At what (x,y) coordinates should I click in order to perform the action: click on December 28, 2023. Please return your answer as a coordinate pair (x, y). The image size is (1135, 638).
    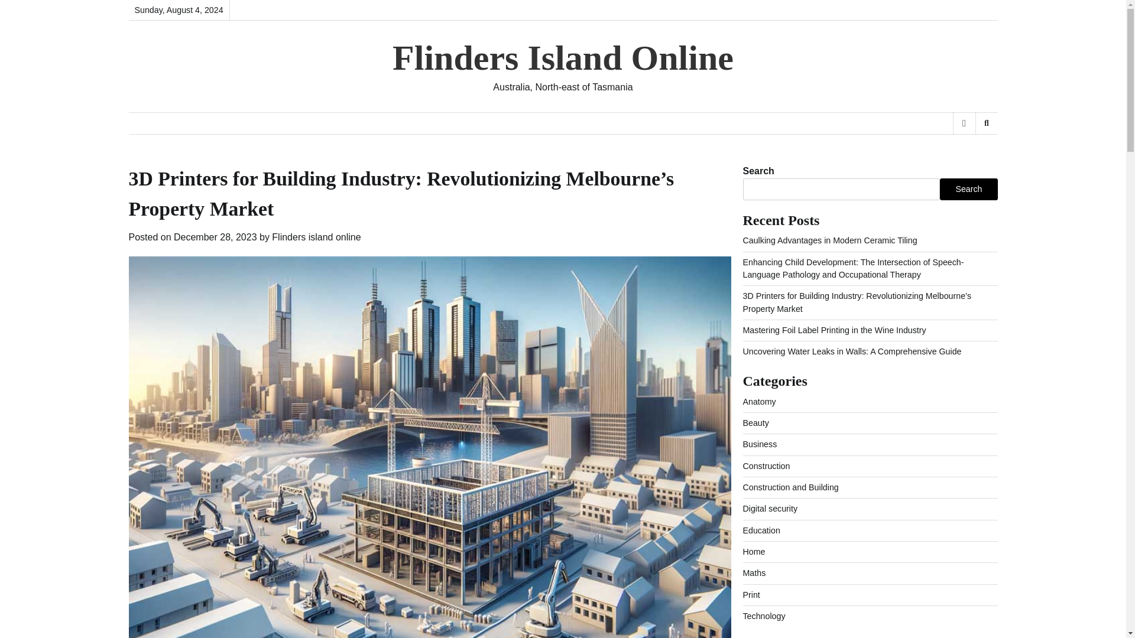
    Looking at the image, I should click on (215, 237).